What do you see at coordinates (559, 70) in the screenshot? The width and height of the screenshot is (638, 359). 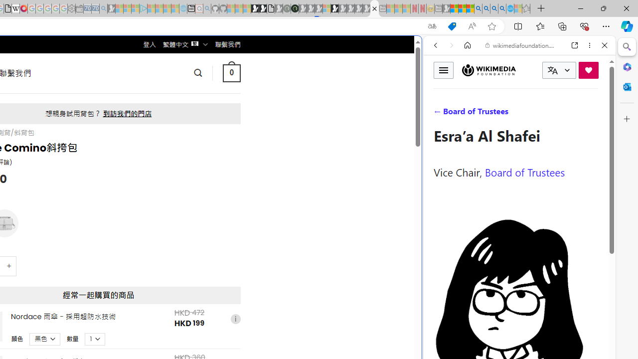 I see `CURRENT LANGUAGE:` at bounding box center [559, 70].